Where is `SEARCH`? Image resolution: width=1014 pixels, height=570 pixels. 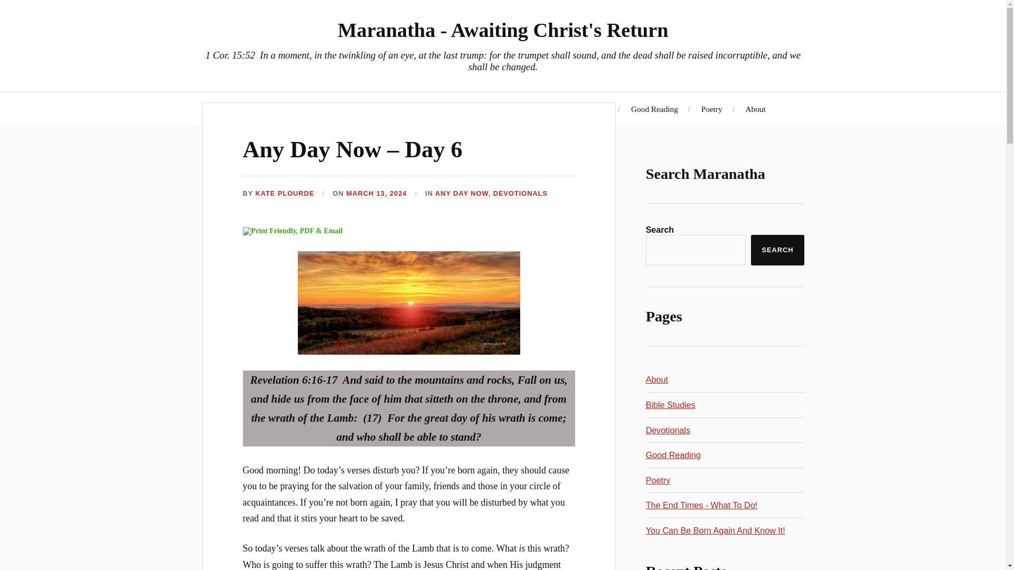 SEARCH is located at coordinates (777, 250).